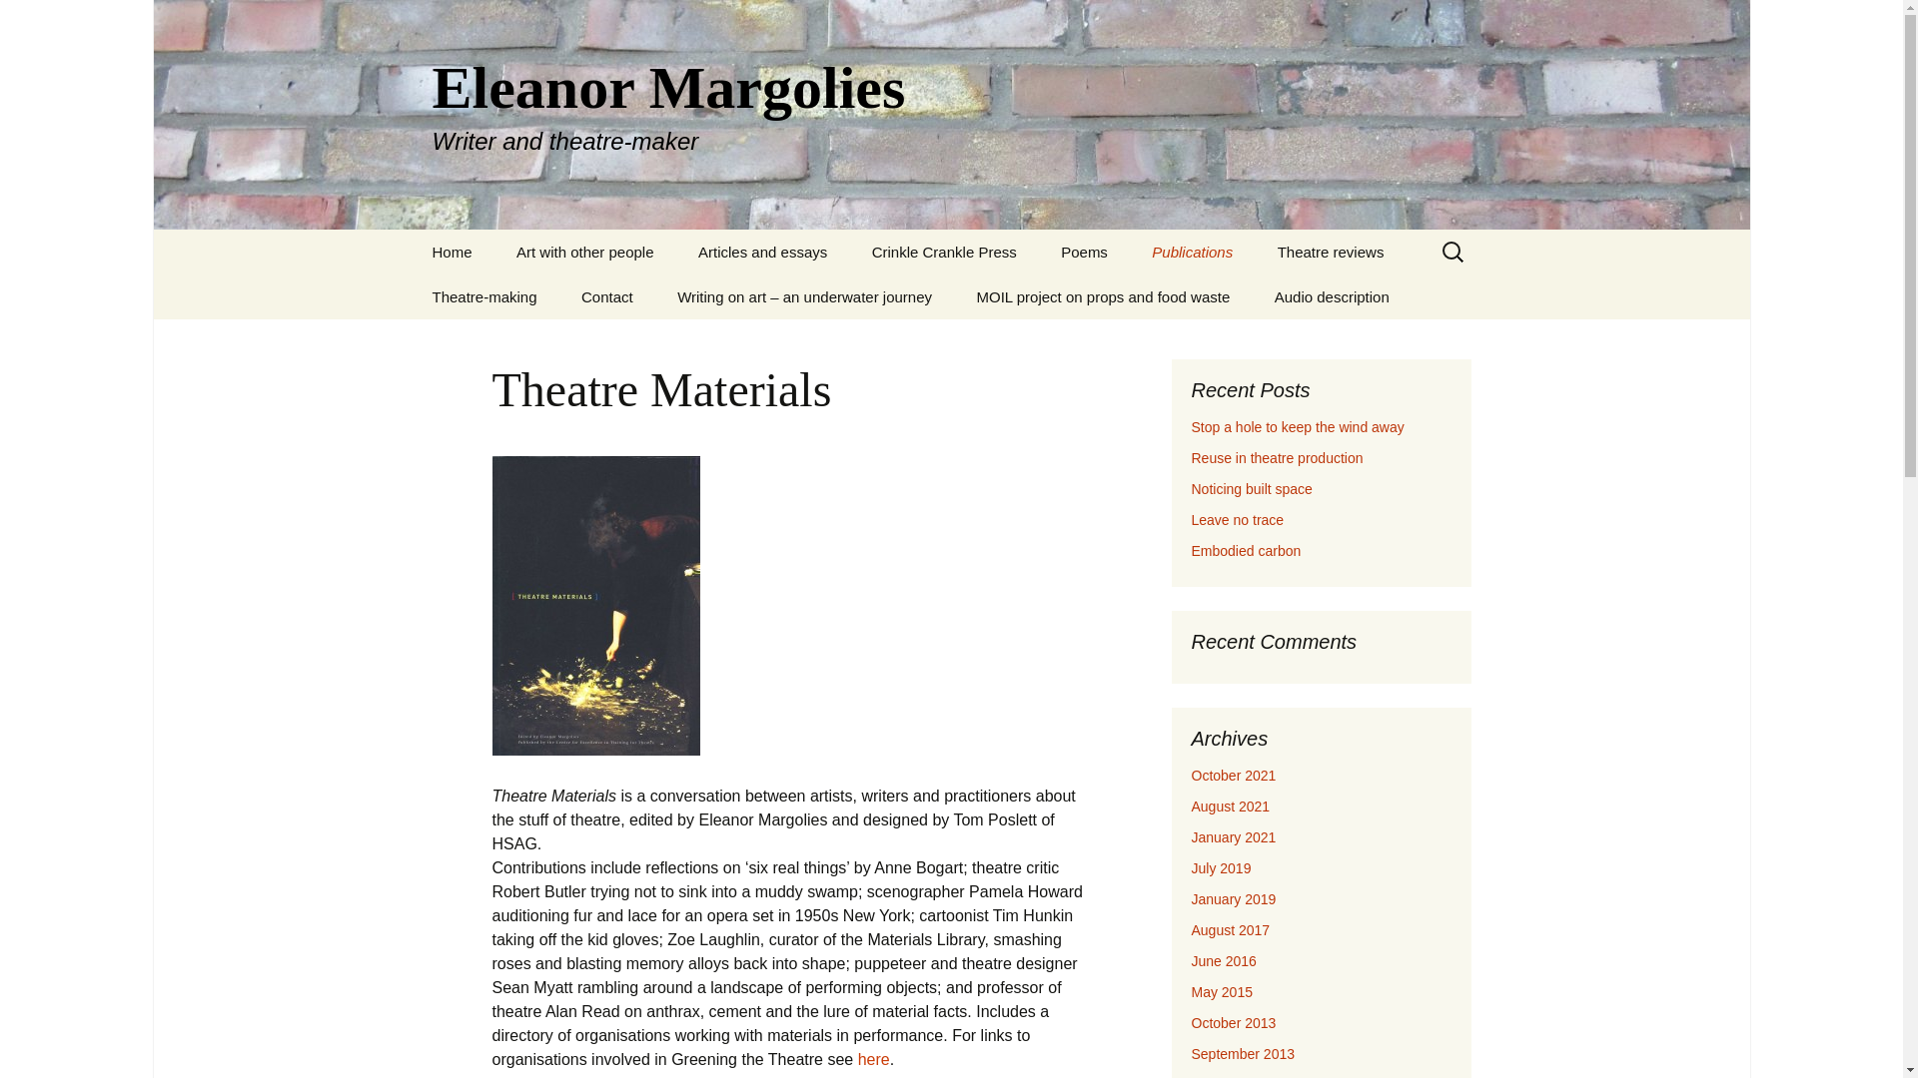 The image size is (1918, 1078). What do you see at coordinates (1237, 520) in the screenshot?
I see `Art with other people` at bounding box center [1237, 520].